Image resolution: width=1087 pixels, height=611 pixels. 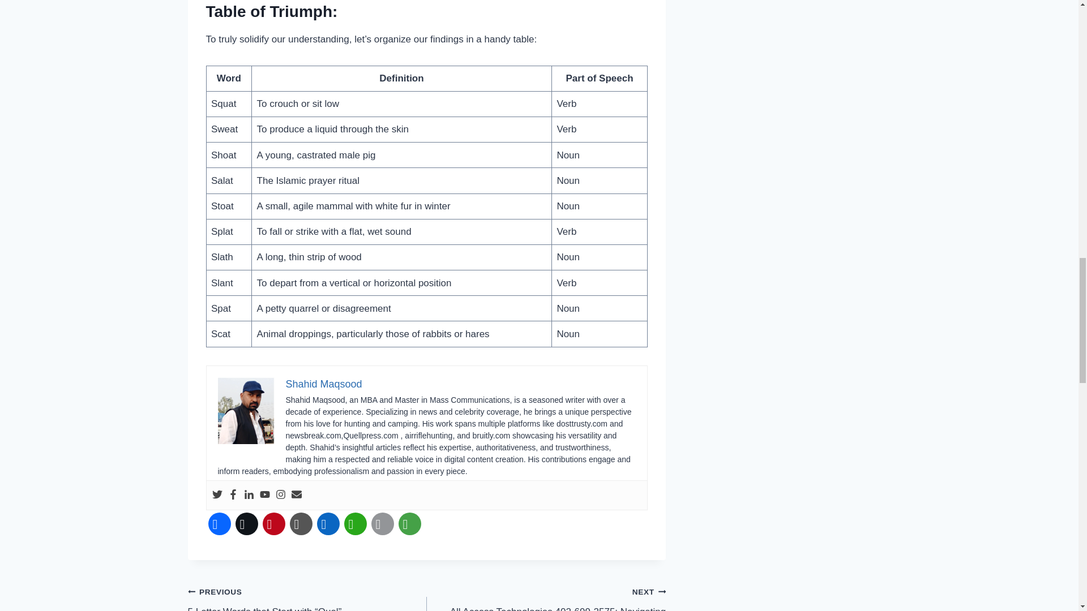 I want to click on Pinterest, so click(x=274, y=524).